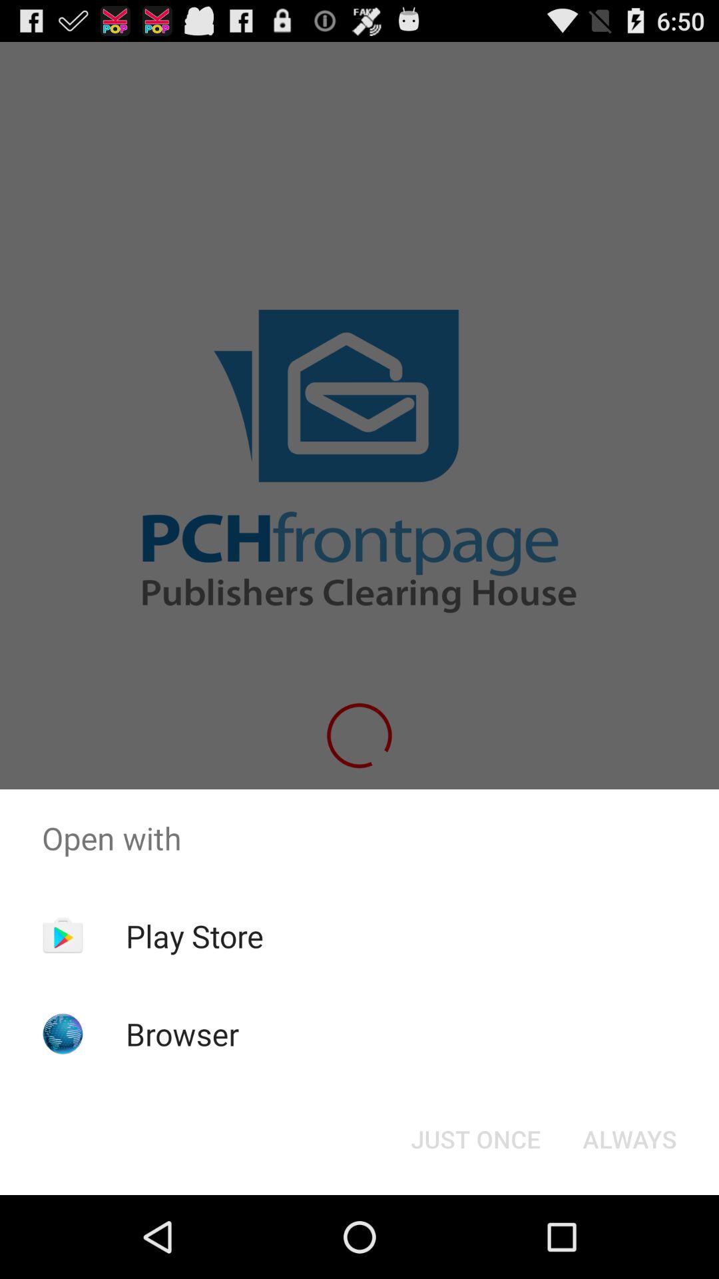 The image size is (719, 1279). I want to click on press icon next to just once, so click(630, 1139).